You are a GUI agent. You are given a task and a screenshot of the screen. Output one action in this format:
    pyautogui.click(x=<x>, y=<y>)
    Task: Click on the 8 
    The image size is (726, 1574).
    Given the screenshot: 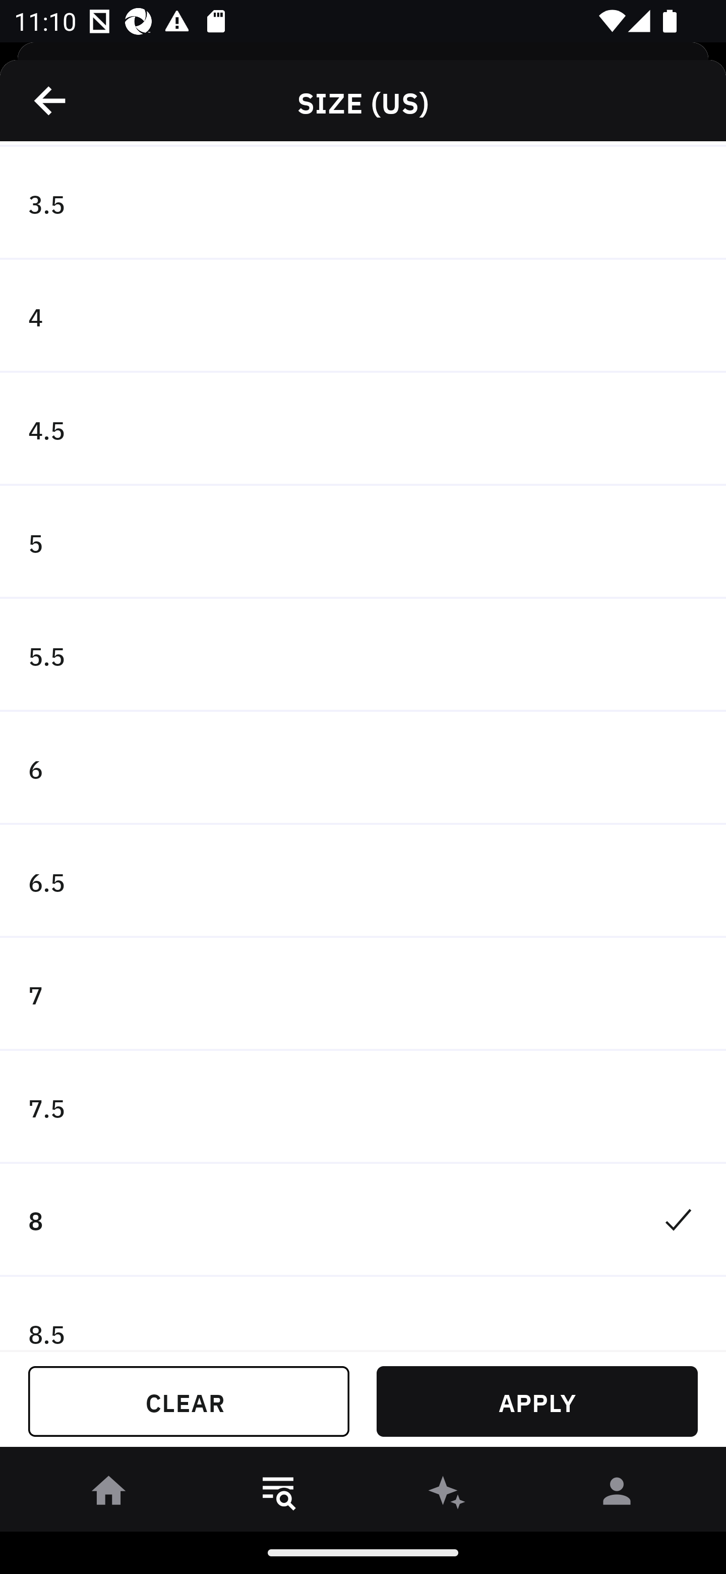 What is the action you would take?
    pyautogui.click(x=363, y=1220)
    